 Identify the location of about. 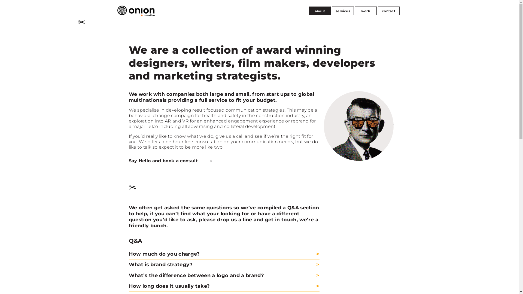
(320, 11).